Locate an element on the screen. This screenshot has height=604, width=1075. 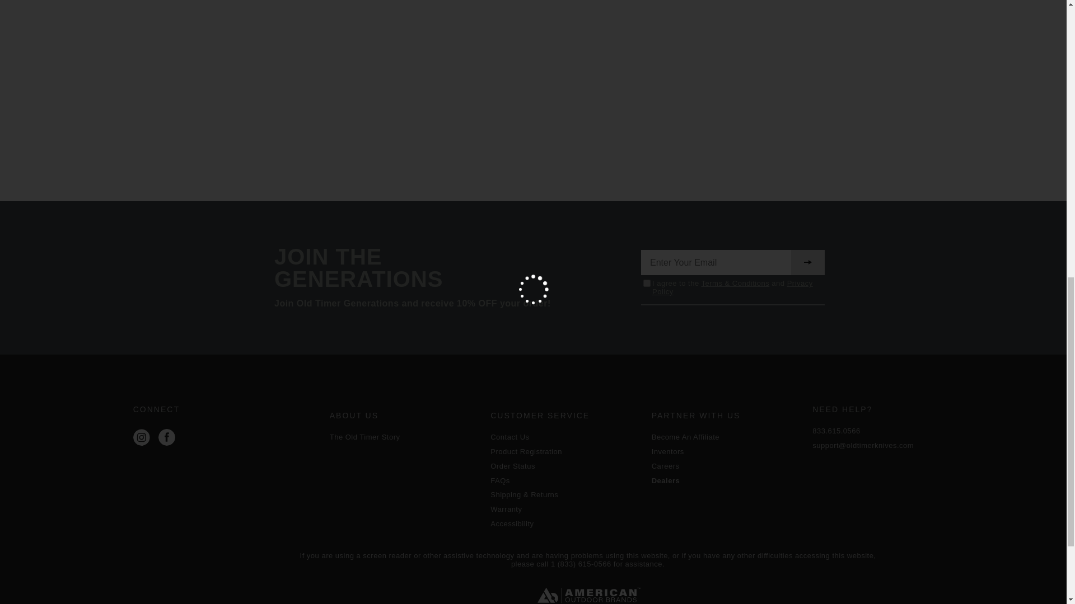
ABOUT US is located at coordinates (404, 415).